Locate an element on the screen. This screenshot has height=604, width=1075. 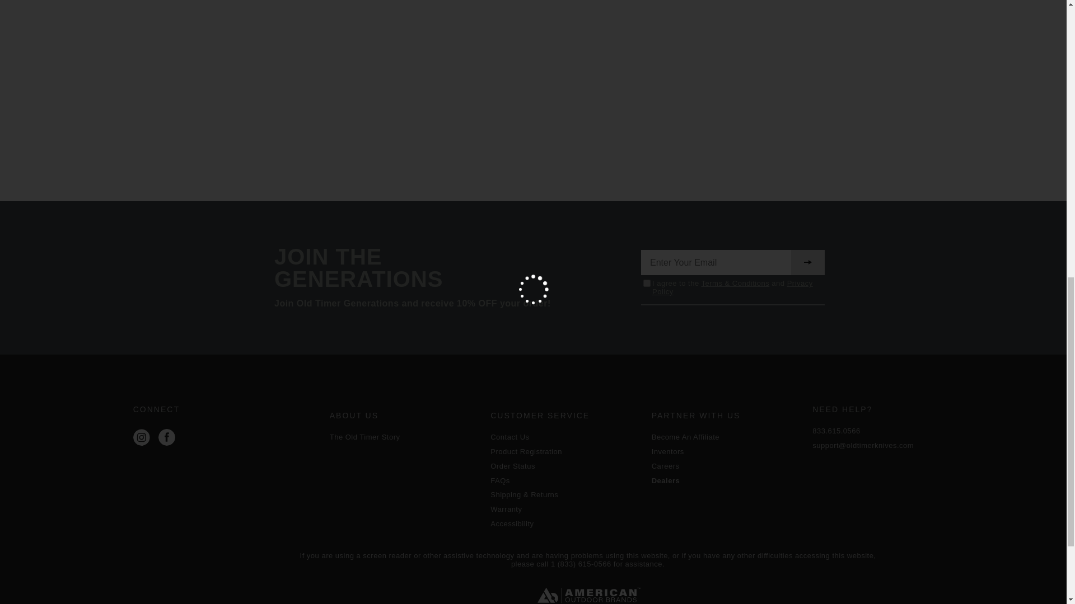
ABOUT US is located at coordinates (404, 415).